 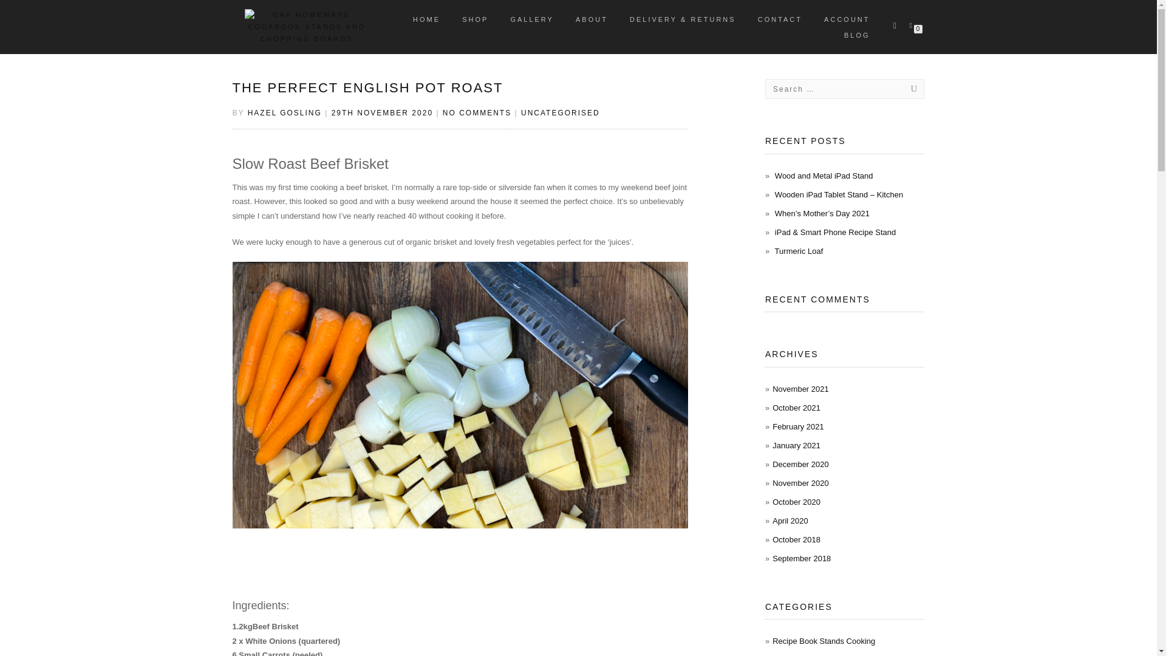 What do you see at coordinates (856, 35) in the screenshot?
I see `BLOG` at bounding box center [856, 35].